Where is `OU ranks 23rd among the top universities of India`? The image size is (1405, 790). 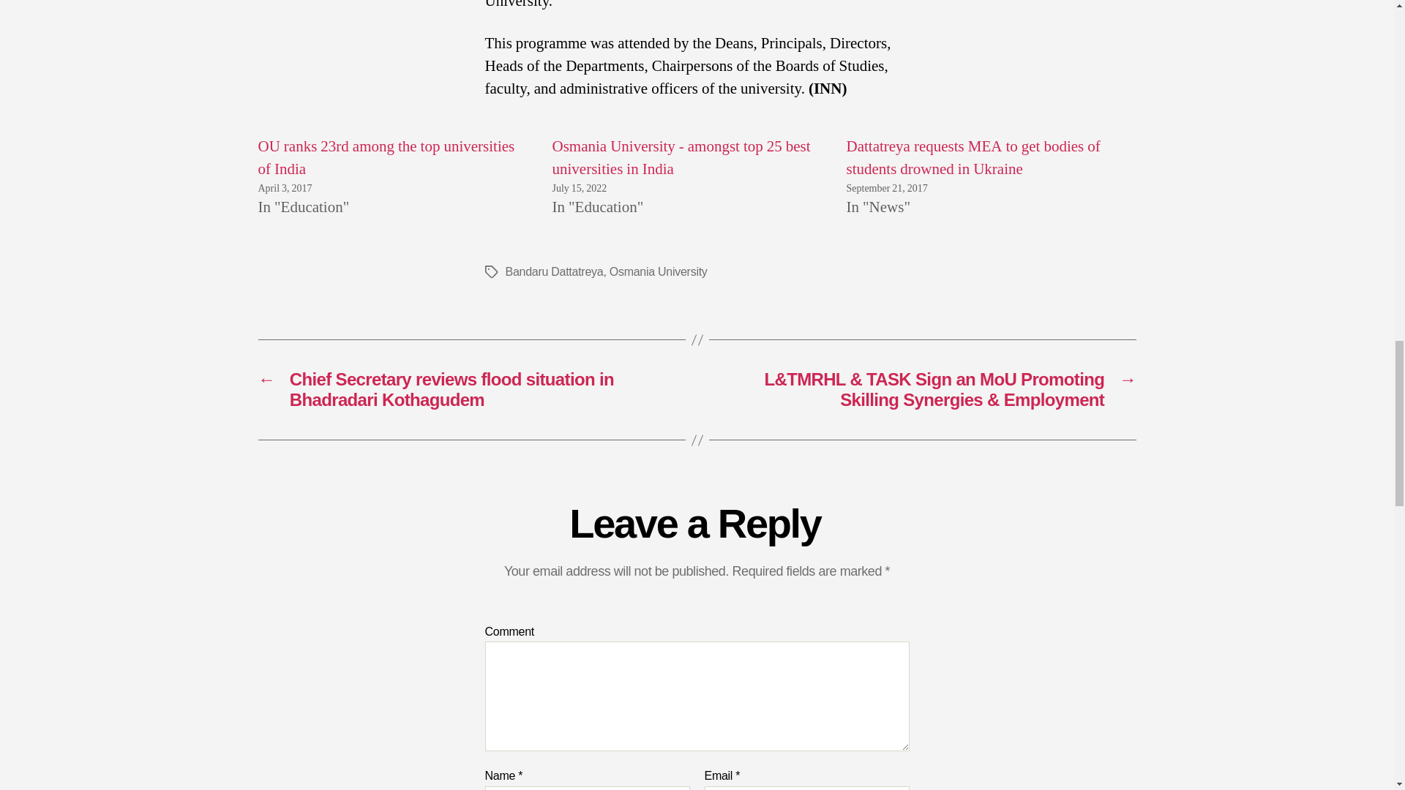
OU ranks 23rd among the top universities of India is located at coordinates (385, 158).